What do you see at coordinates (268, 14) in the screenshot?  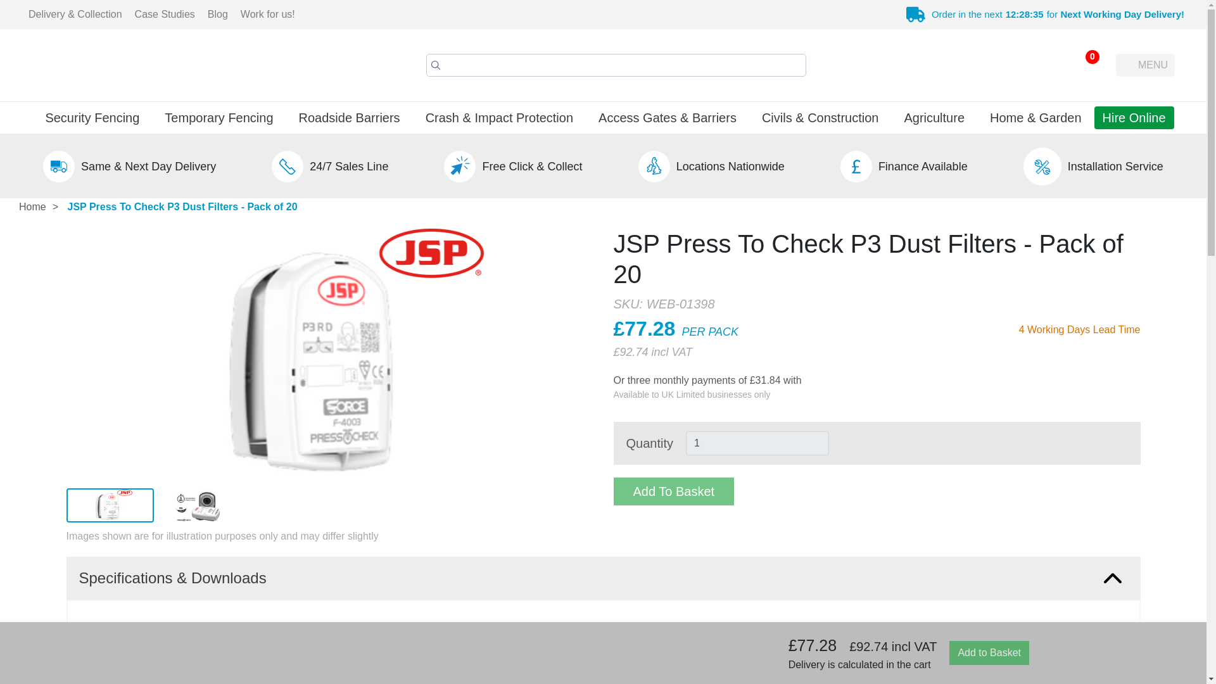 I see `Work for us!` at bounding box center [268, 14].